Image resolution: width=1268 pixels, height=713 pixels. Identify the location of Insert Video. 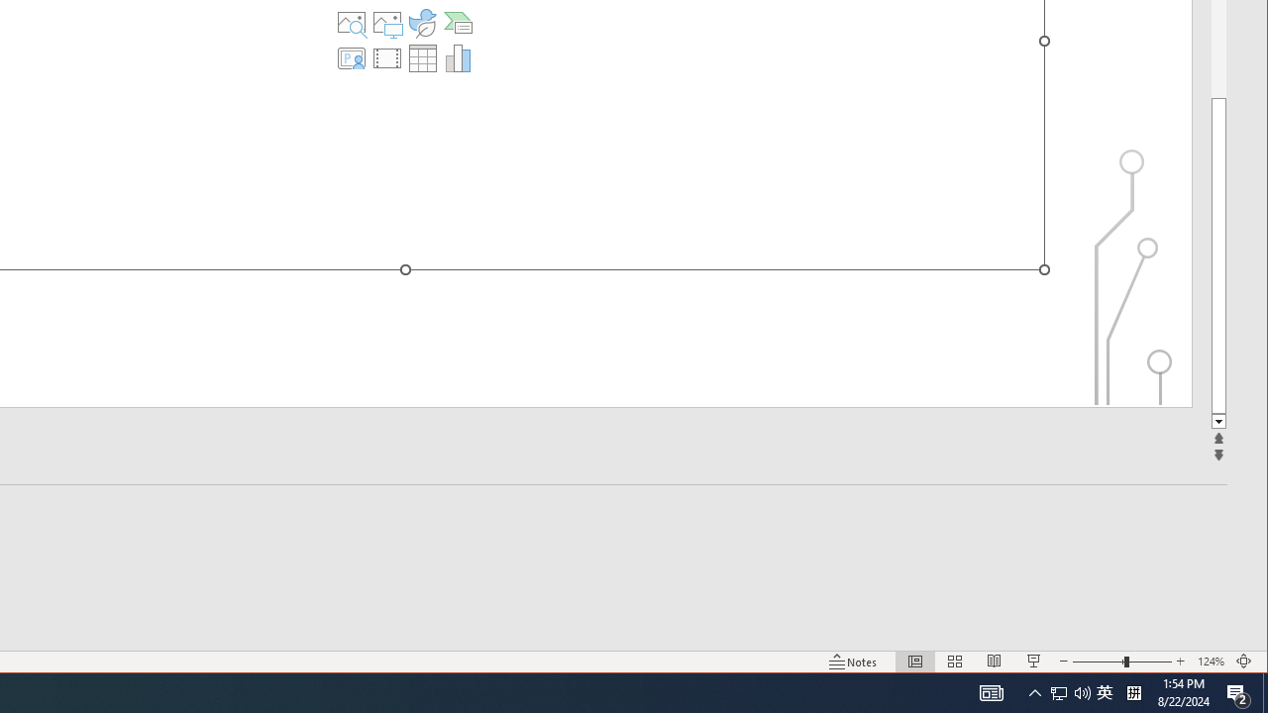
(387, 57).